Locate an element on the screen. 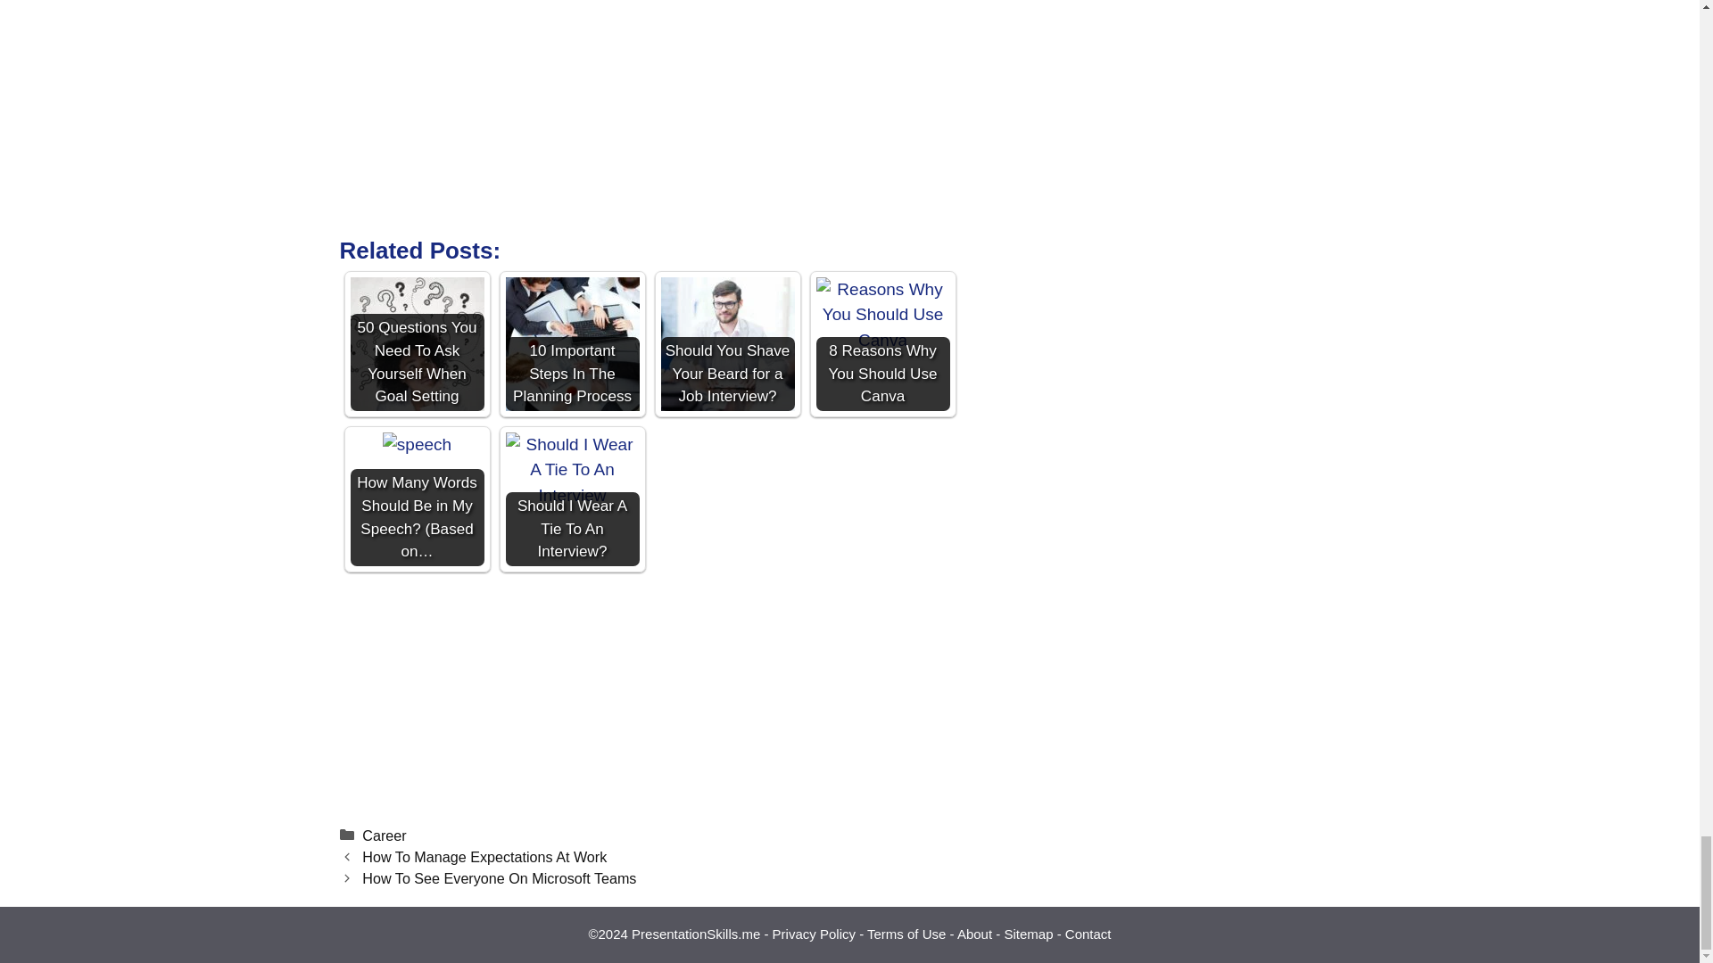  How To See Everyone On Microsoft Teams is located at coordinates (498, 877).